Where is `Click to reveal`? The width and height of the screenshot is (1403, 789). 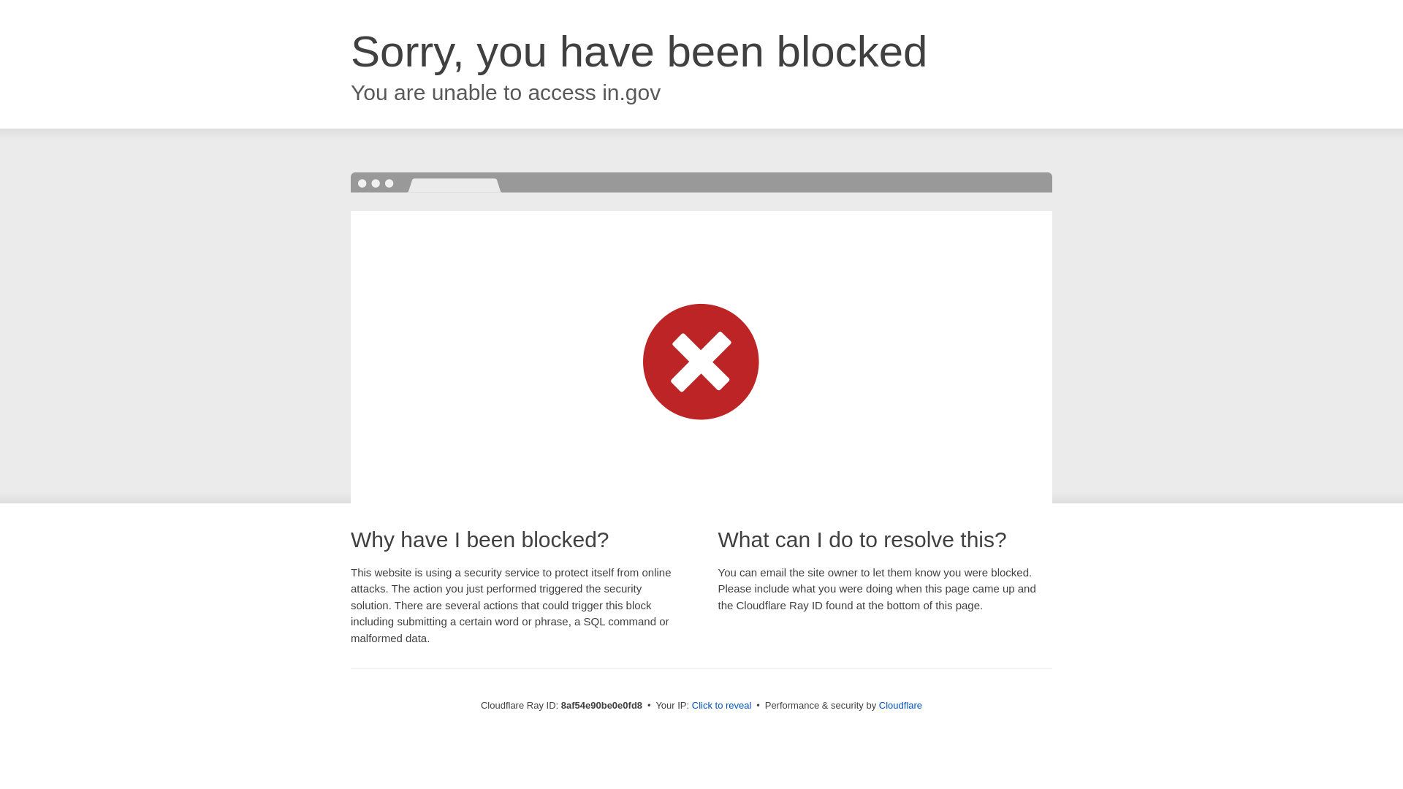 Click to reveal is located at coordinates (722, 706).